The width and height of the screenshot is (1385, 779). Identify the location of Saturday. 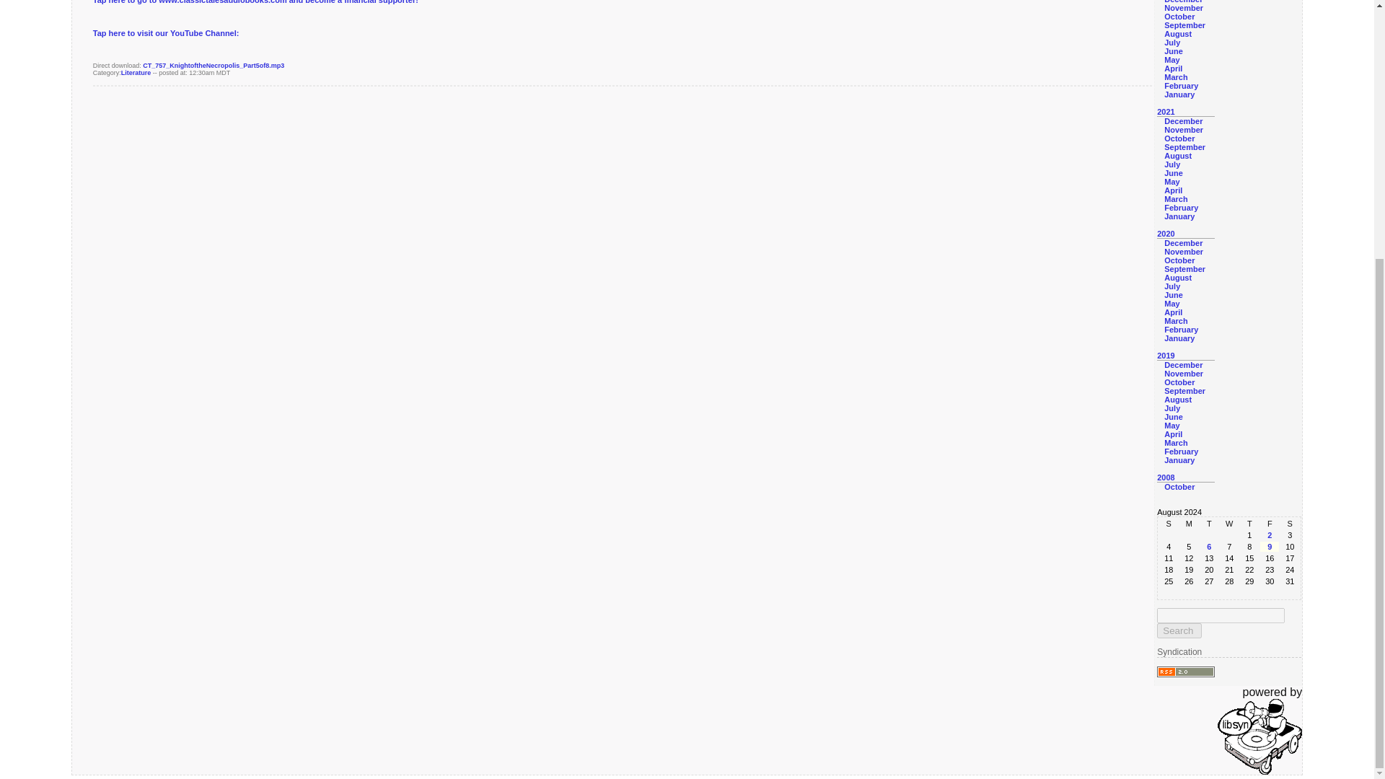
(1289, 524).